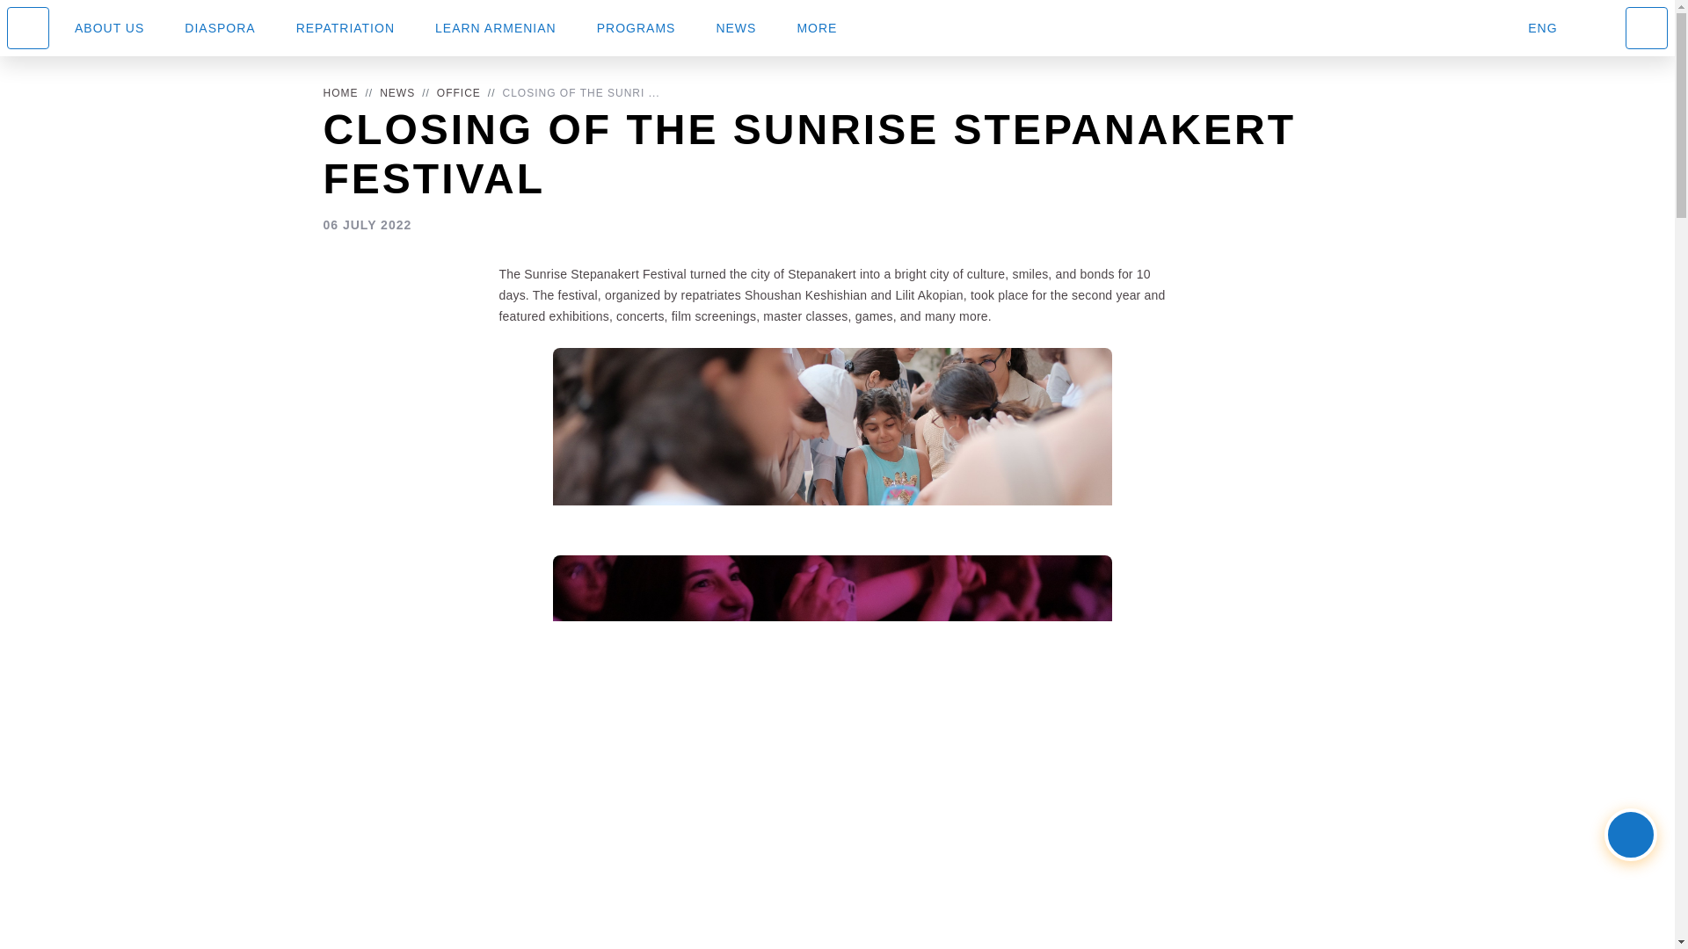 This screenshot has height=949, width=1688. I want to click on REPATRIATION, so click(346, 28).